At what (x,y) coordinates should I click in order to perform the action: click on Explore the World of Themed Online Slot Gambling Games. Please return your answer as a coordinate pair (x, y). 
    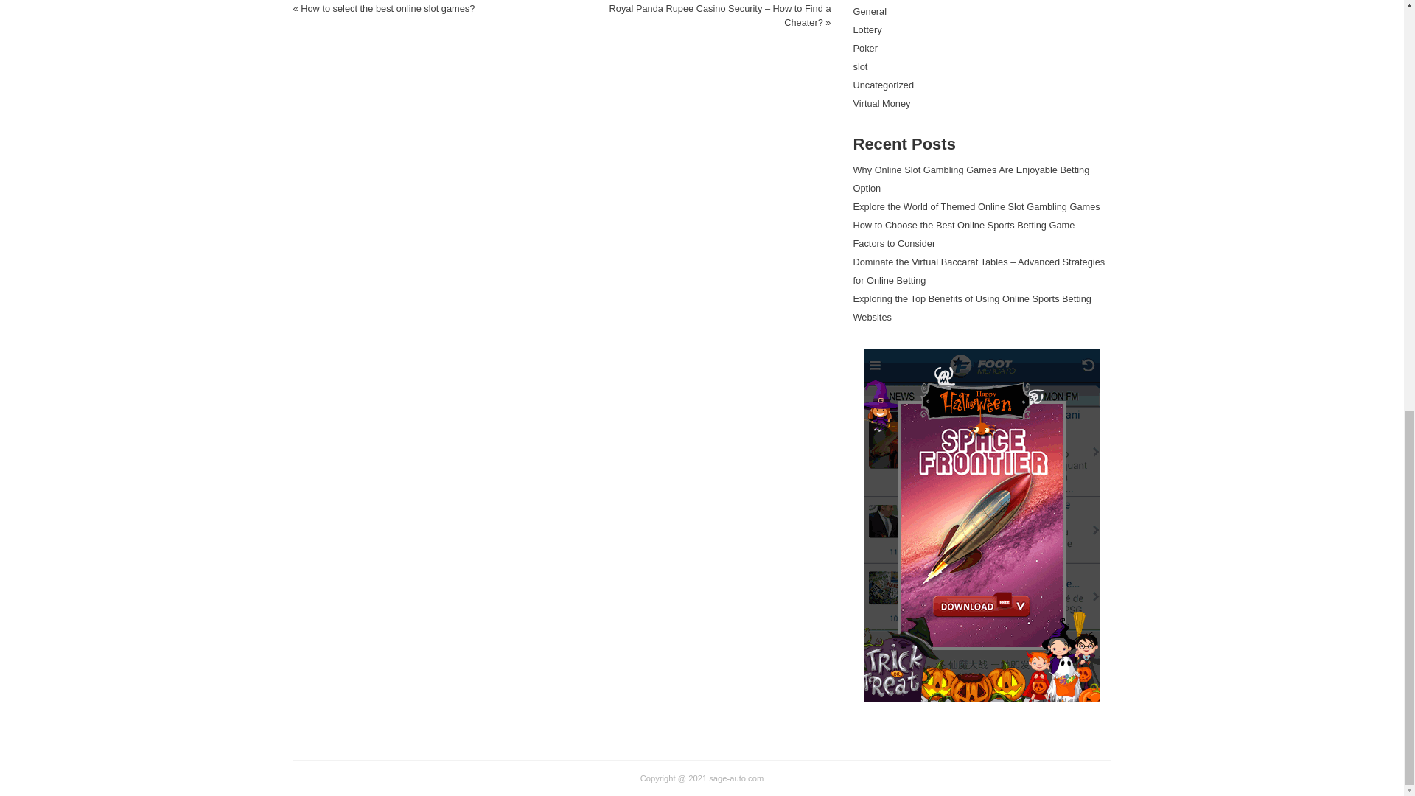
    Looking at the image, I should click on (976, 206).